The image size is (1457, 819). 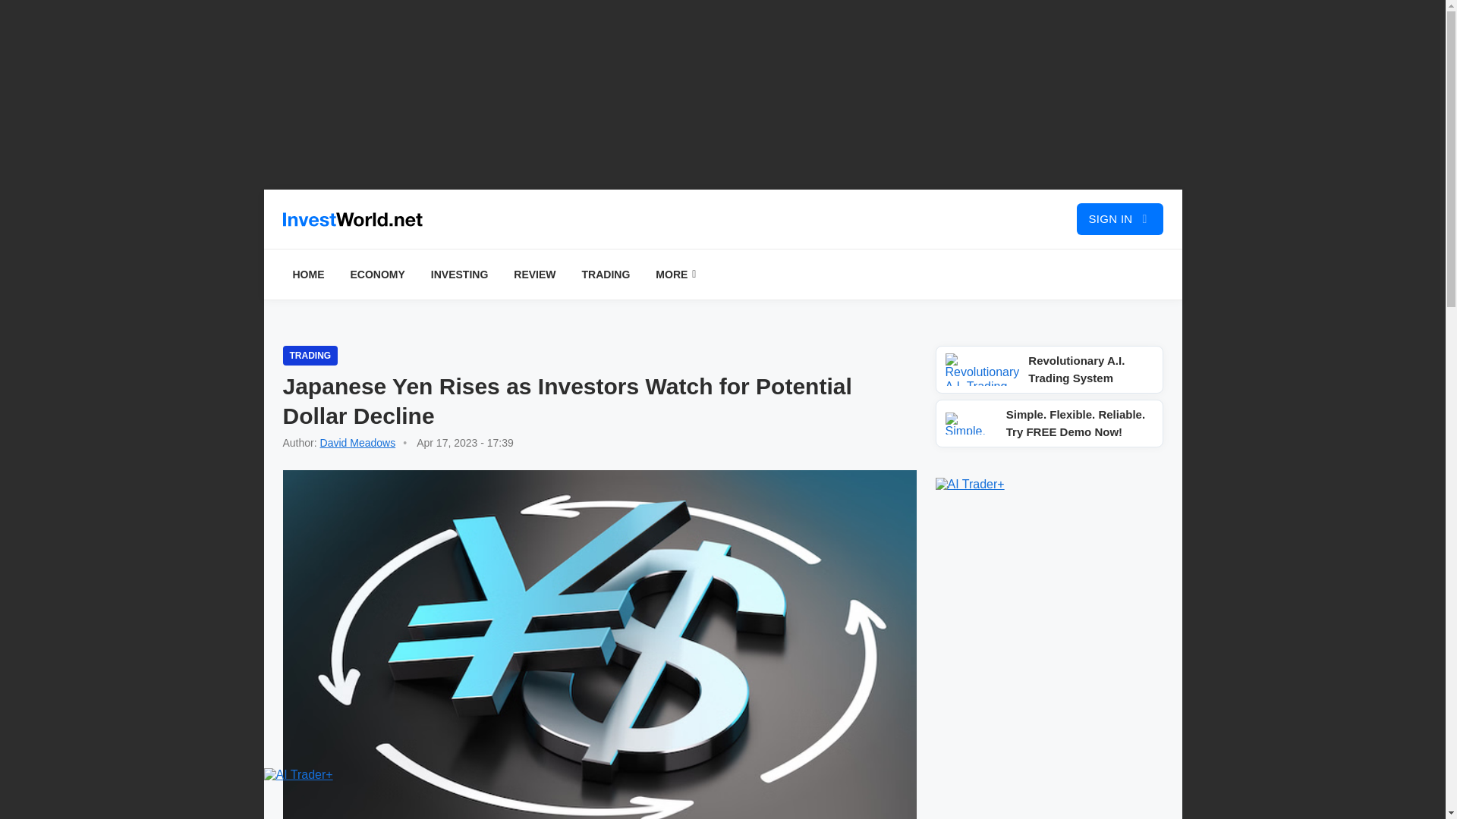 What do you see at coordinates (308, 275) in the screenshot?
I see `HOME` at bounding box center [308, 275].